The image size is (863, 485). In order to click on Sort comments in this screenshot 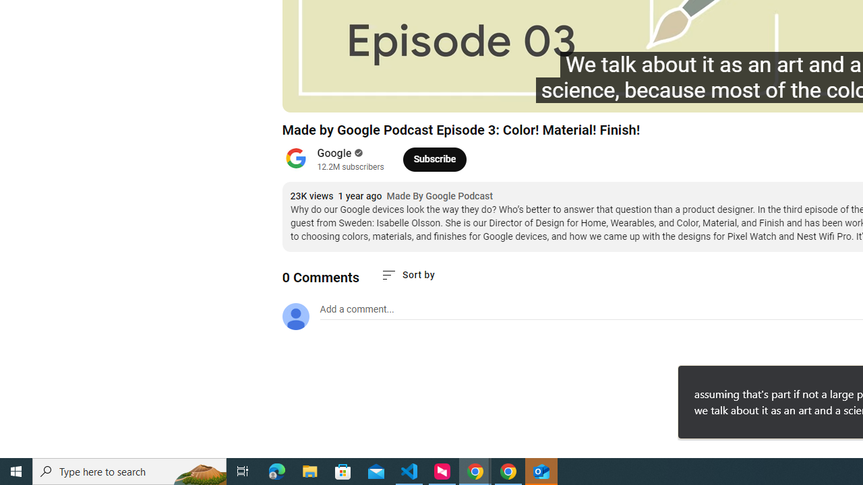, I will do `click(407, 275)`.